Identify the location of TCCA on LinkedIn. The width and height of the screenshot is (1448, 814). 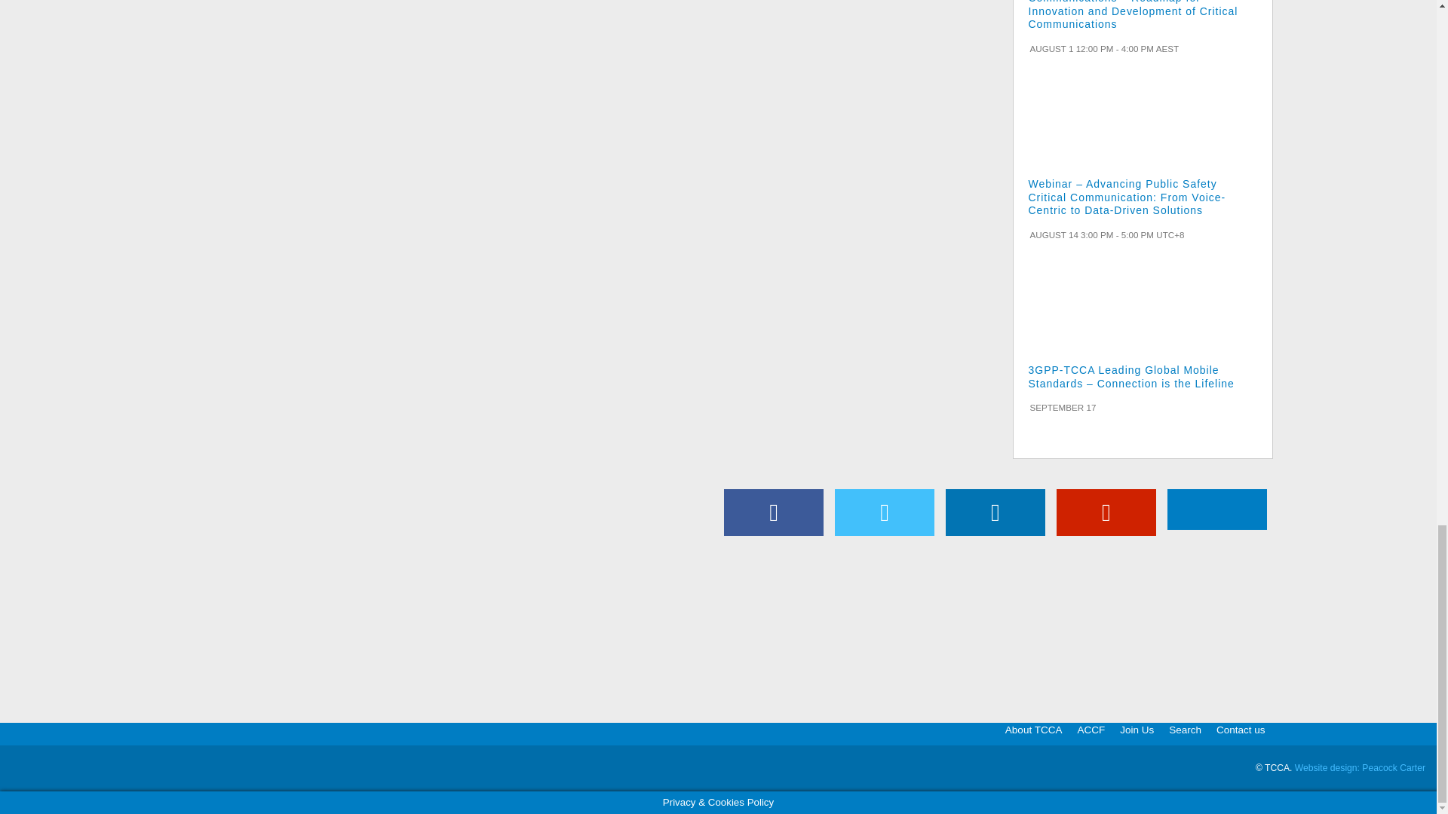
(995, 513).